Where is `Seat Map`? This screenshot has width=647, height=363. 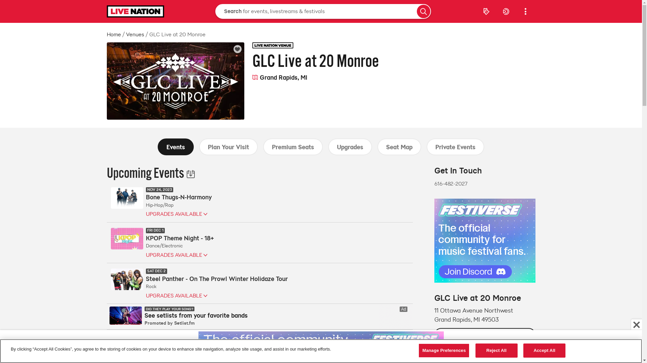 Seat Map is located at coordinates (399, 147).